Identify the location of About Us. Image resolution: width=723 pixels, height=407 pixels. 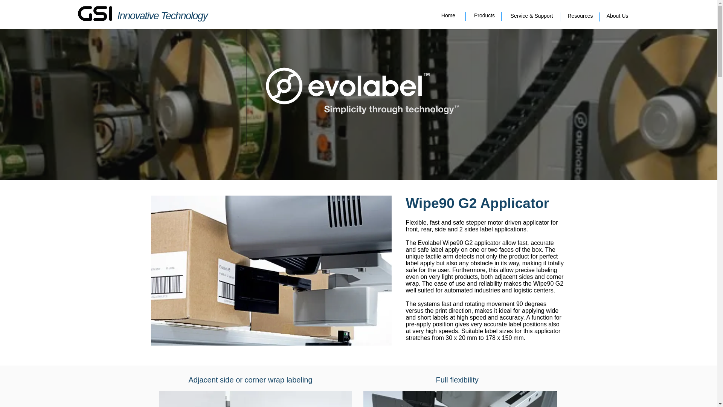
(618, 16).